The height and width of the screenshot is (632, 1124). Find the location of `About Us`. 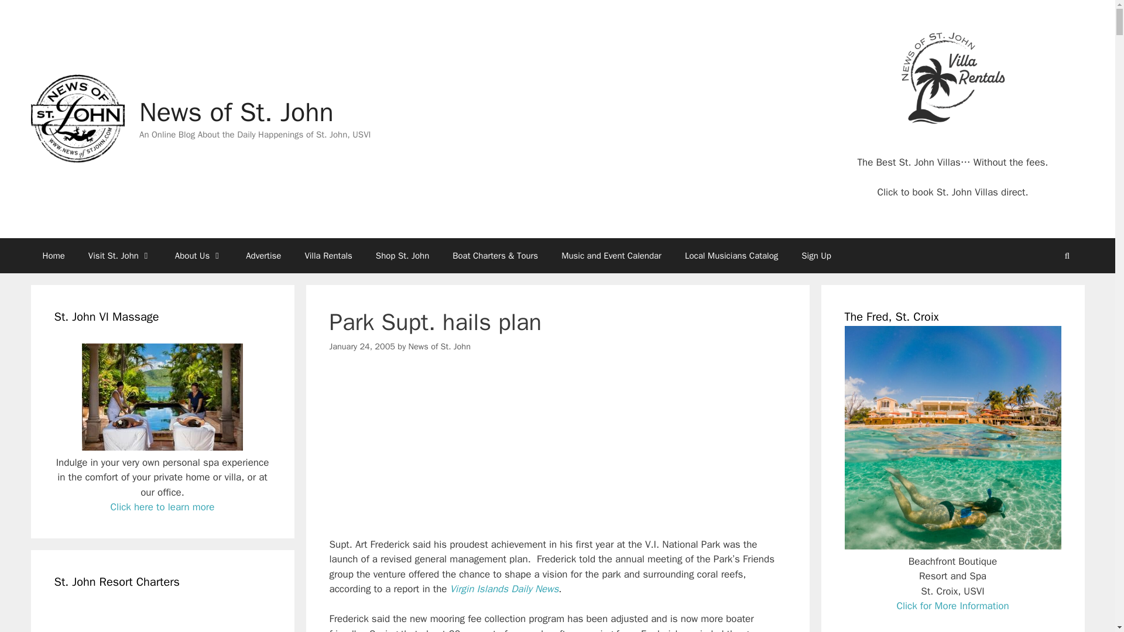

About Us is located at coordinates (198, 255).